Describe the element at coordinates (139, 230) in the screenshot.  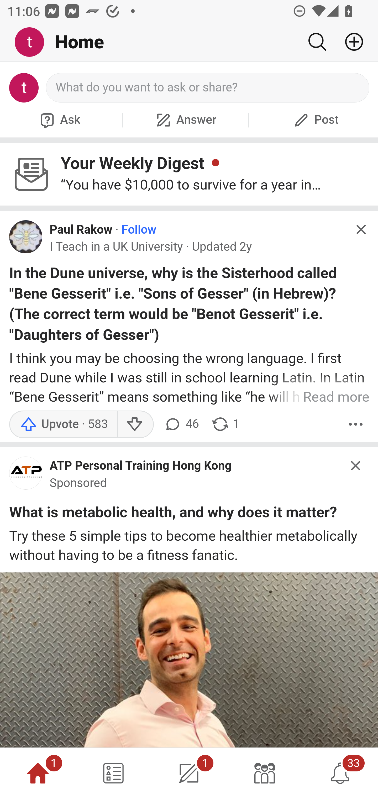
I see `Follow` at that location.